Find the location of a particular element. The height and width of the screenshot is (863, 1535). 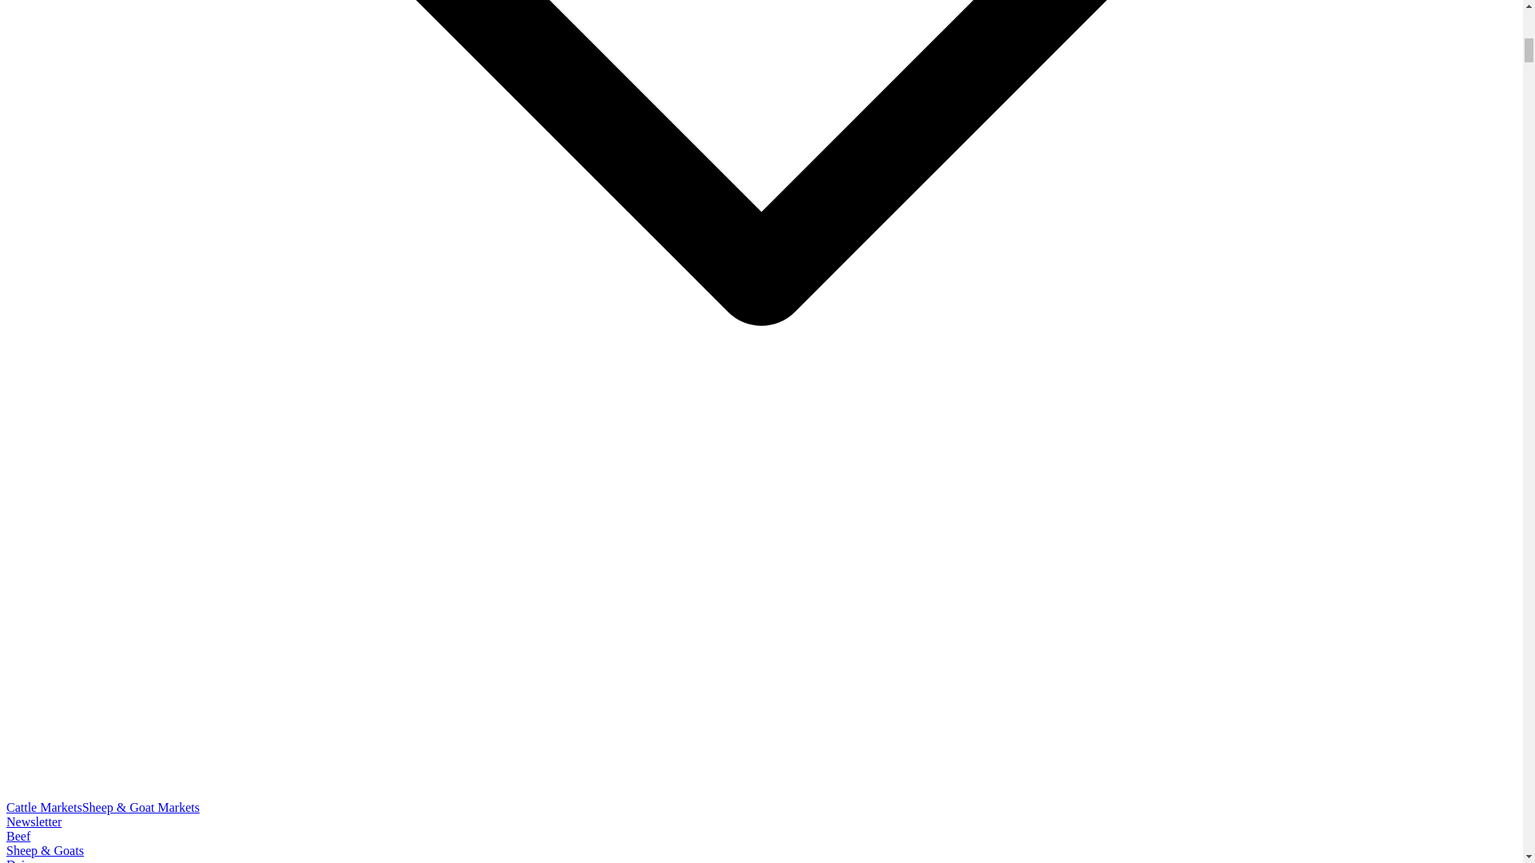

Dairy is located at coordinates (21, 860).